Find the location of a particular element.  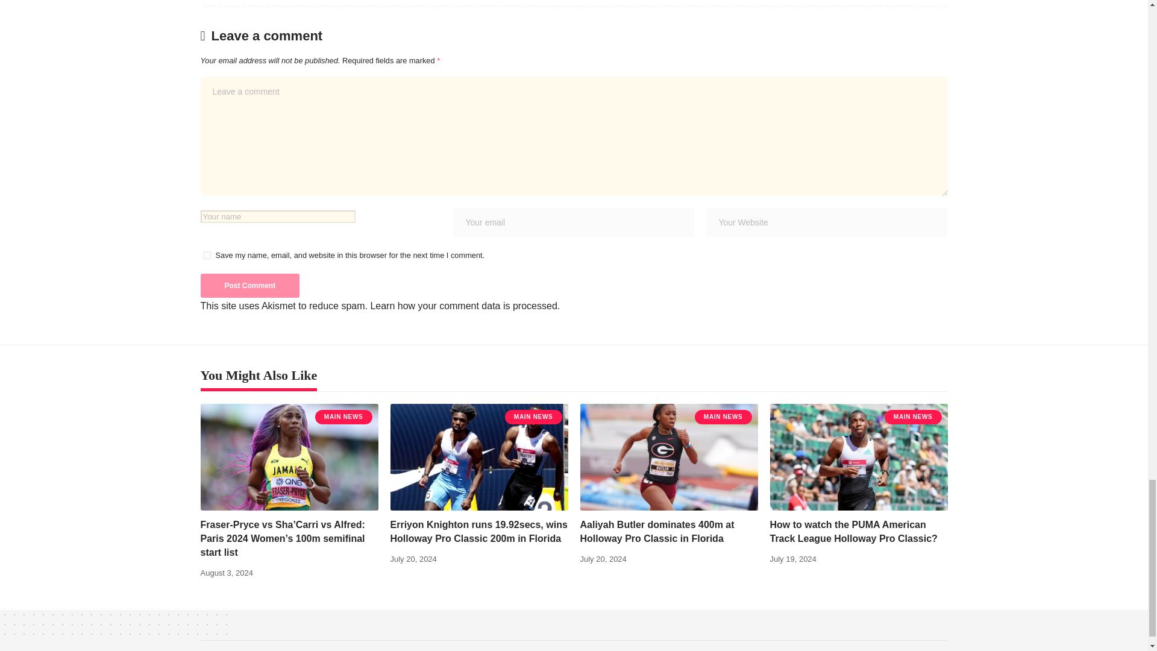

Post Comment is located at coordinates (249, 285).